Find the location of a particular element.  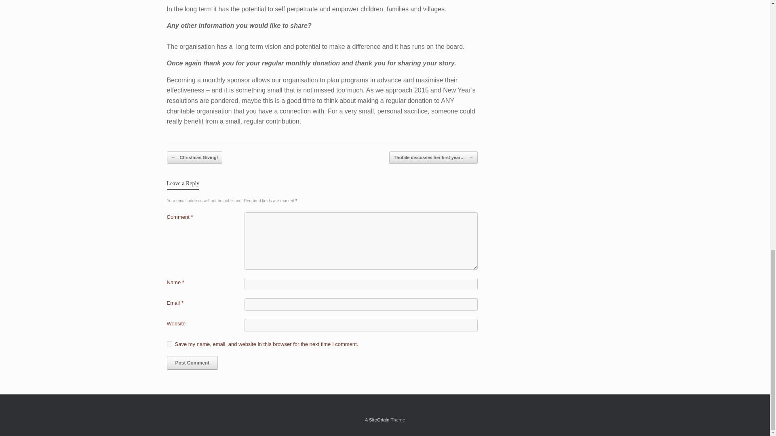

Post Comment is located at coordinates (192, 363).